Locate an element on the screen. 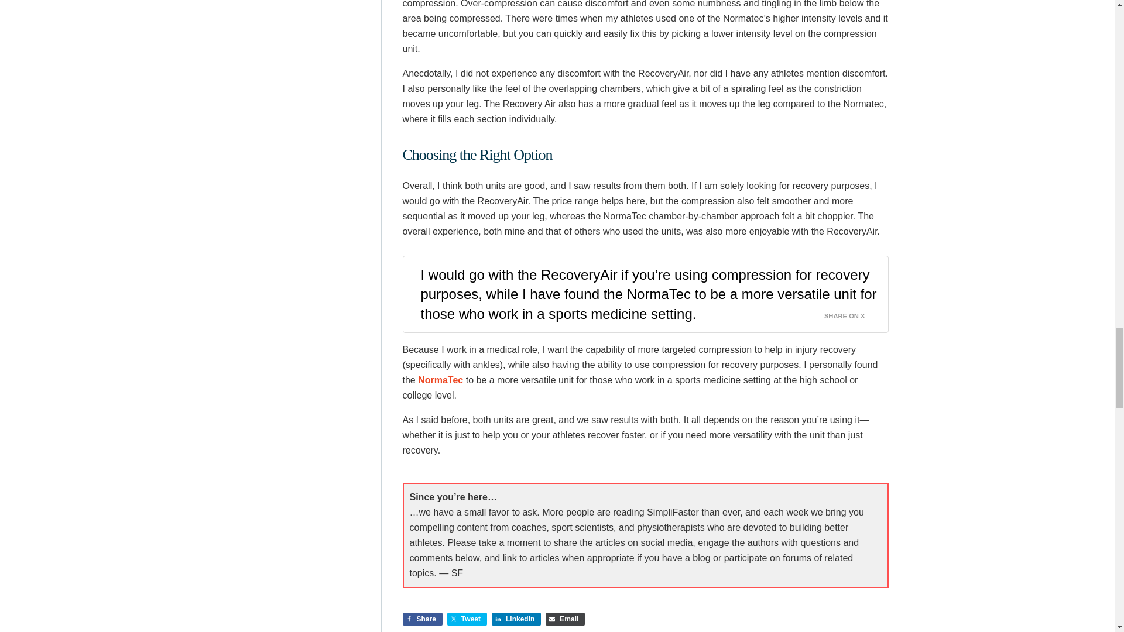  Share on Facebook is located at coordinates (423, 619).